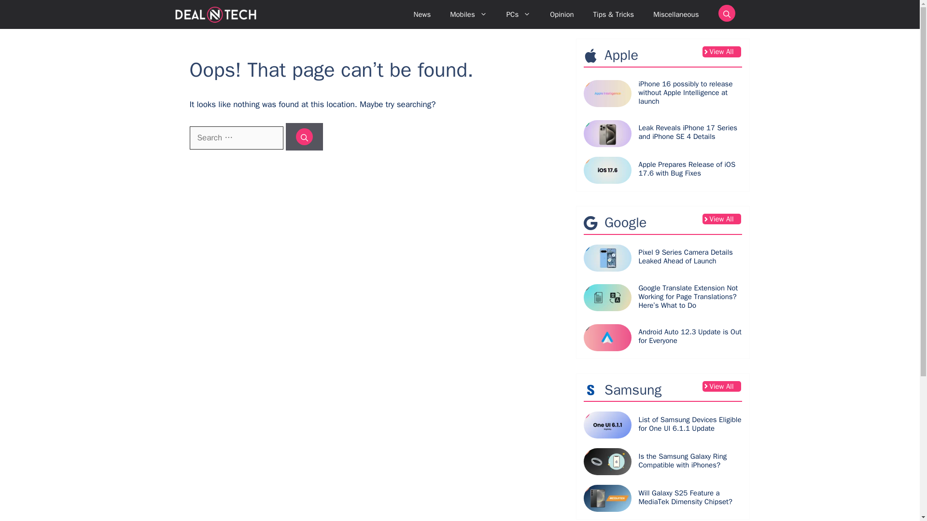 Image resolution: width=927 pixels, height=521 pixels. What do you see at coordinates (422, 14) in the screenshot?
I see `News` at bounding box center [422, 14].